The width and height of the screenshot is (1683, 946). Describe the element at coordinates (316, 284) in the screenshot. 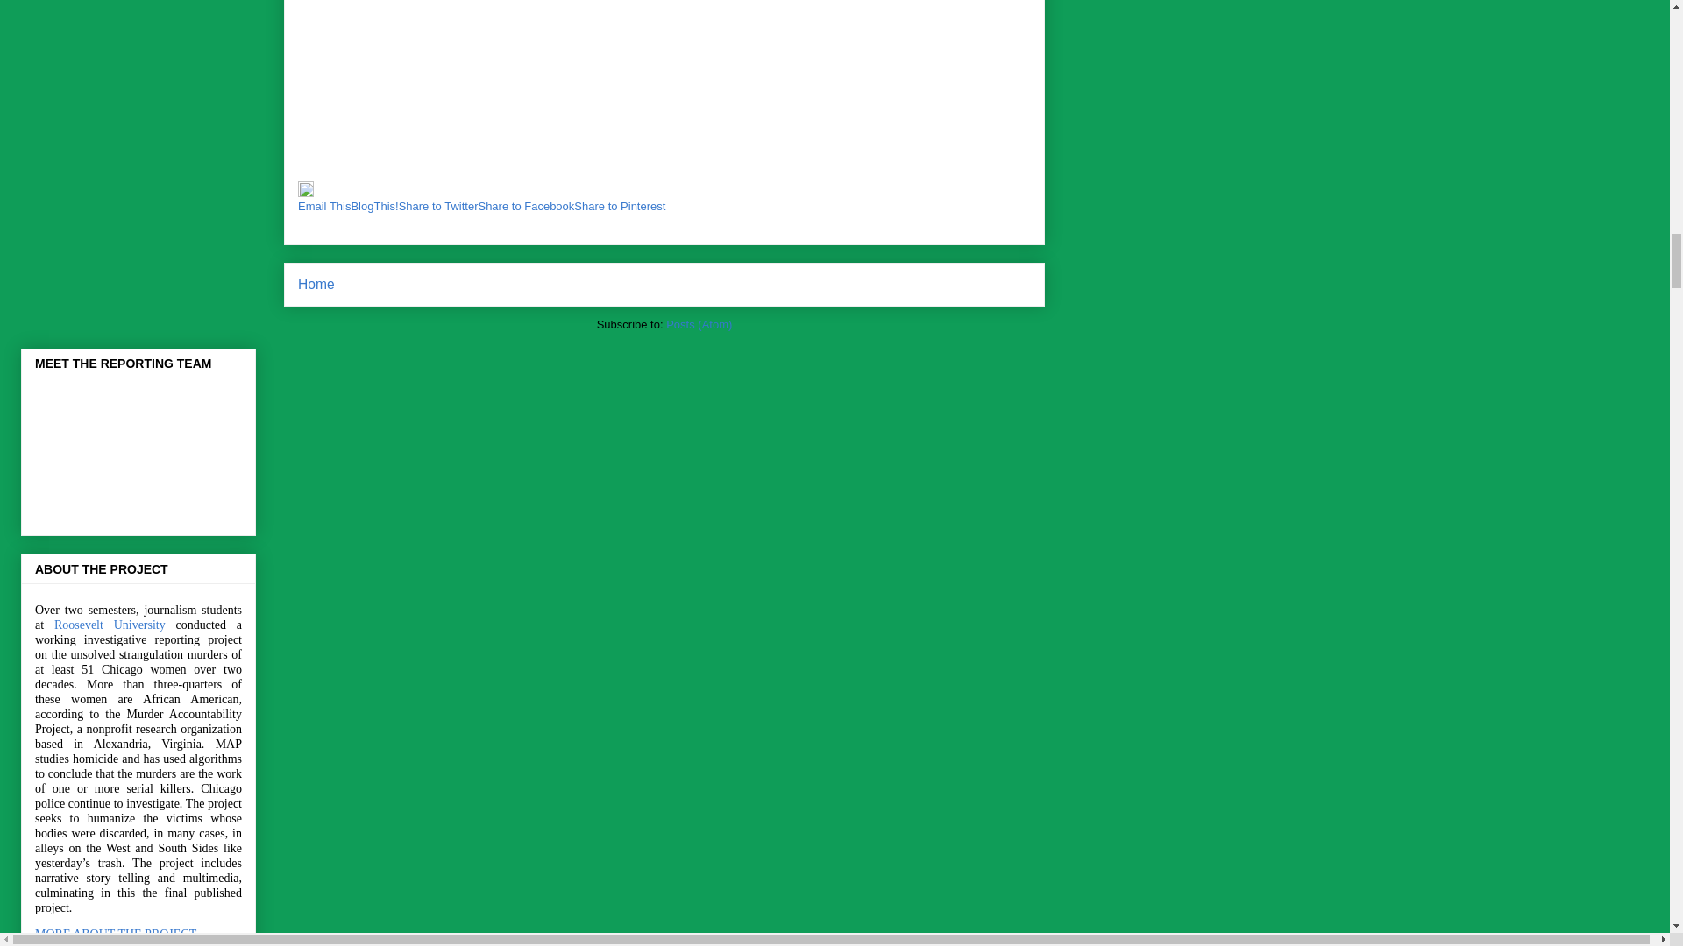

I see `Home` at that location.